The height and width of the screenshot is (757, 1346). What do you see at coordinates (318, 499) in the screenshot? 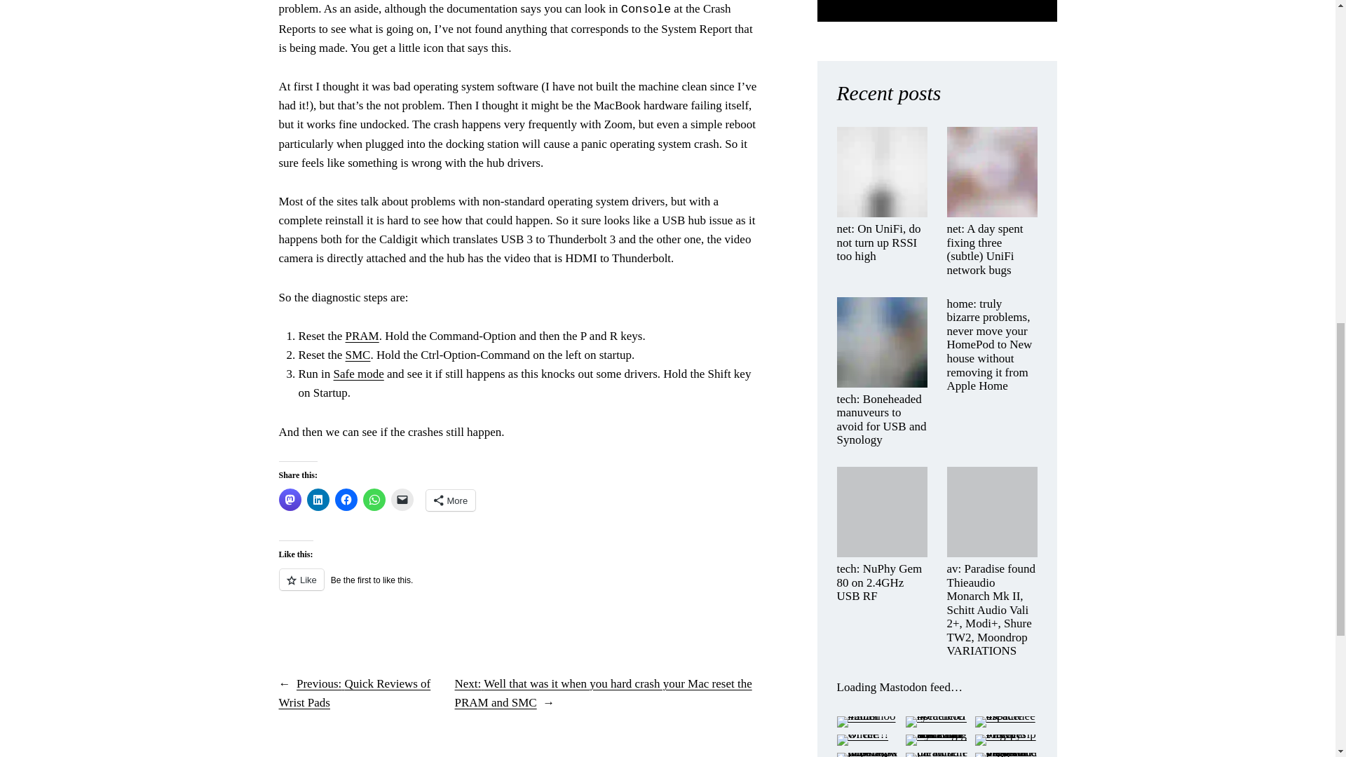
I see `Click to share on LinkedIn` at bounding box center [318, 499].